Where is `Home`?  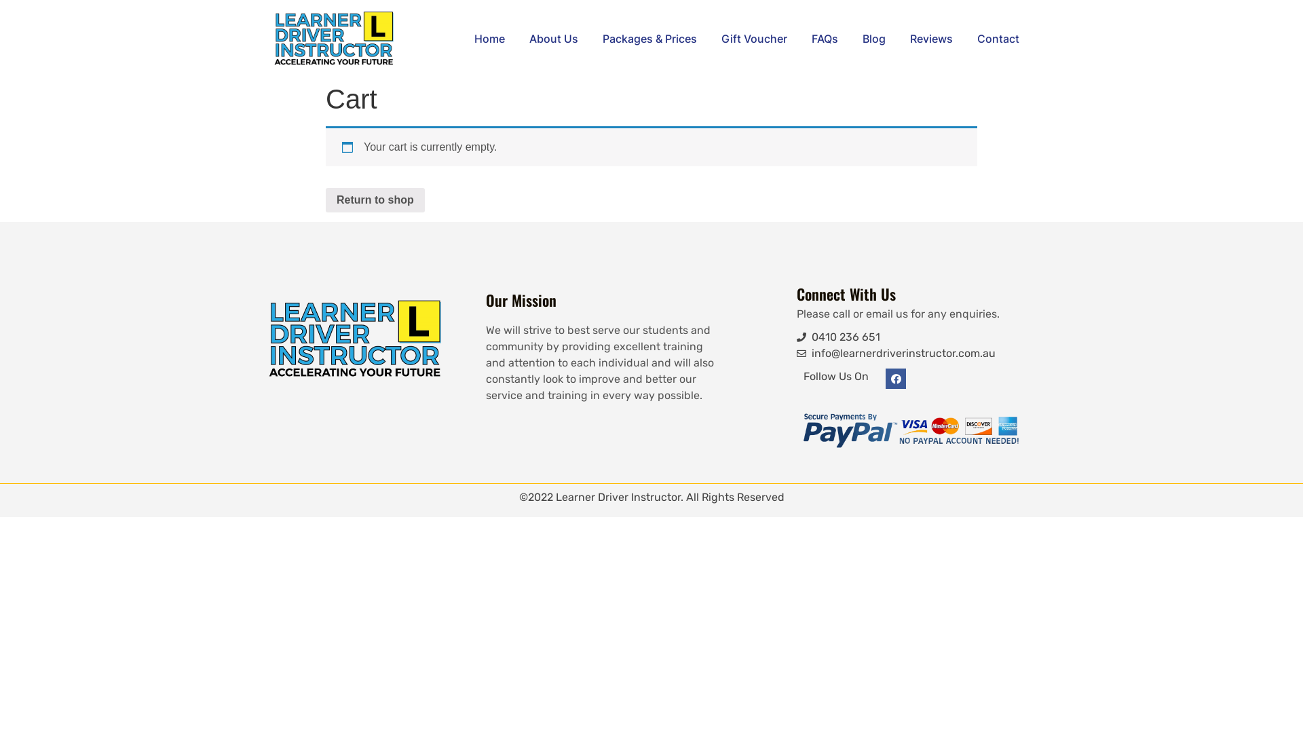 Home is located at coordinates (490, 39).